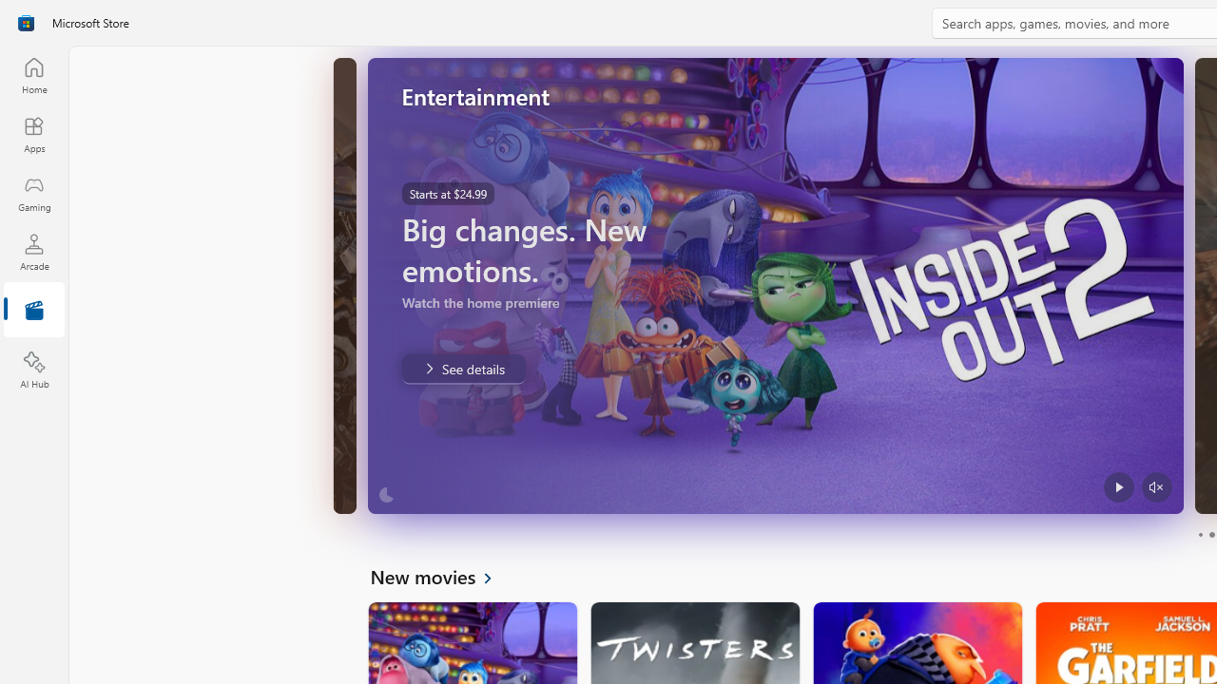 The width and height of the screenshot is (1217, 684). What do you see at coordinates (26, 23) in the screenshot?
I see `Class: Image` at bounding box center [26, 23].